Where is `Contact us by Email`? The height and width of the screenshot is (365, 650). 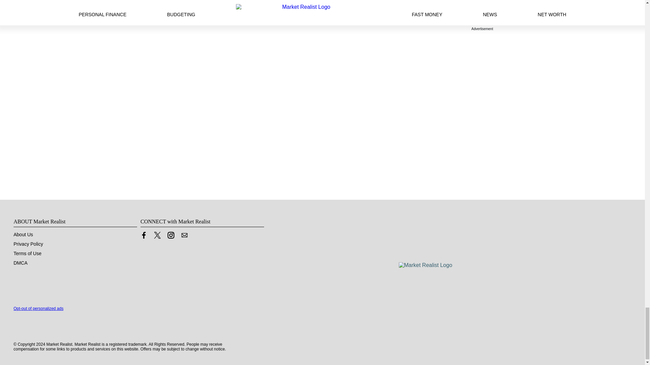 Contact us by Email is located at coordinates (184, 235).